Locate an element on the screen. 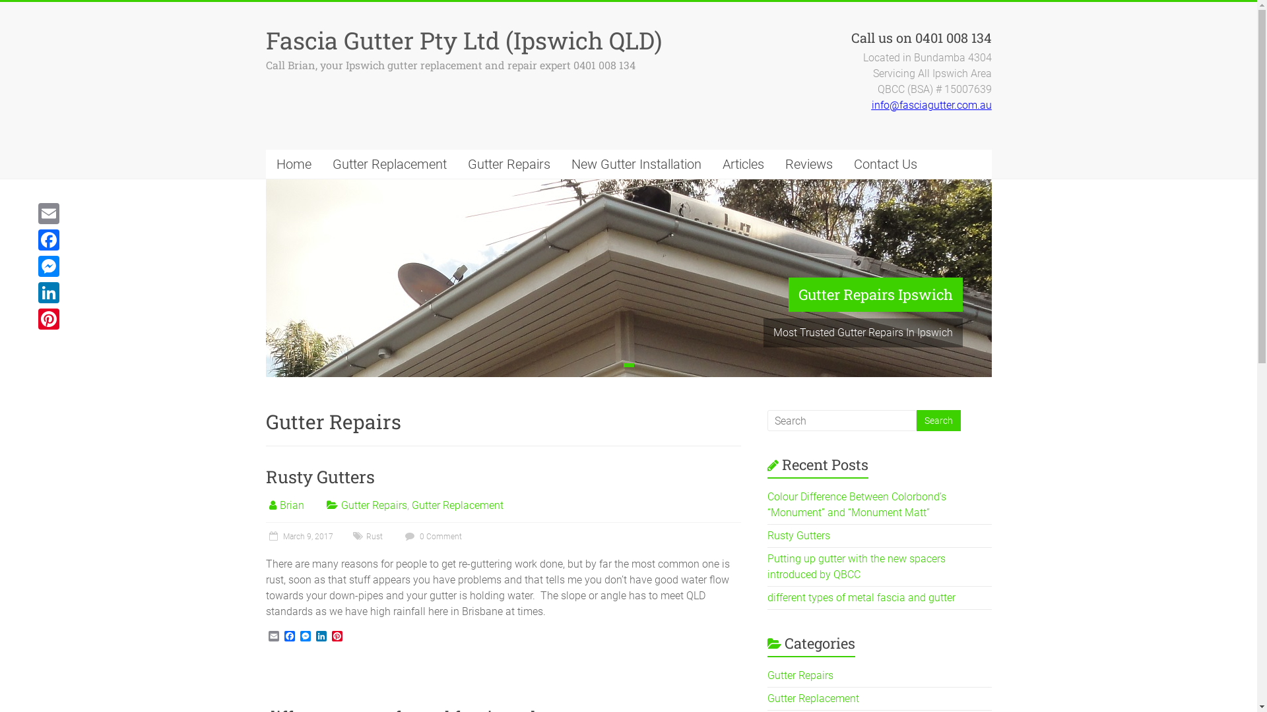  Rusty Gutters is located at coordinates (319, 477).